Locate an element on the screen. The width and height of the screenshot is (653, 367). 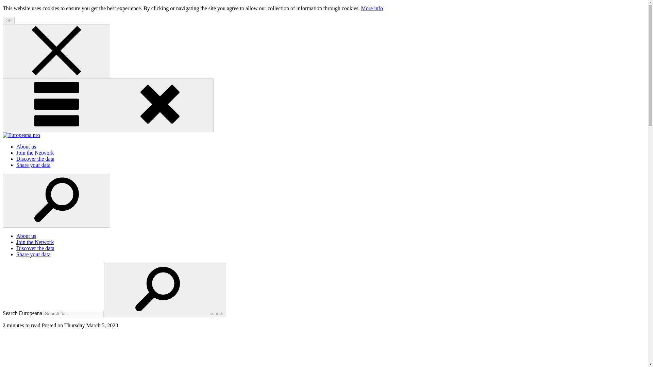
Join the network is located at coordinates (35, 242).